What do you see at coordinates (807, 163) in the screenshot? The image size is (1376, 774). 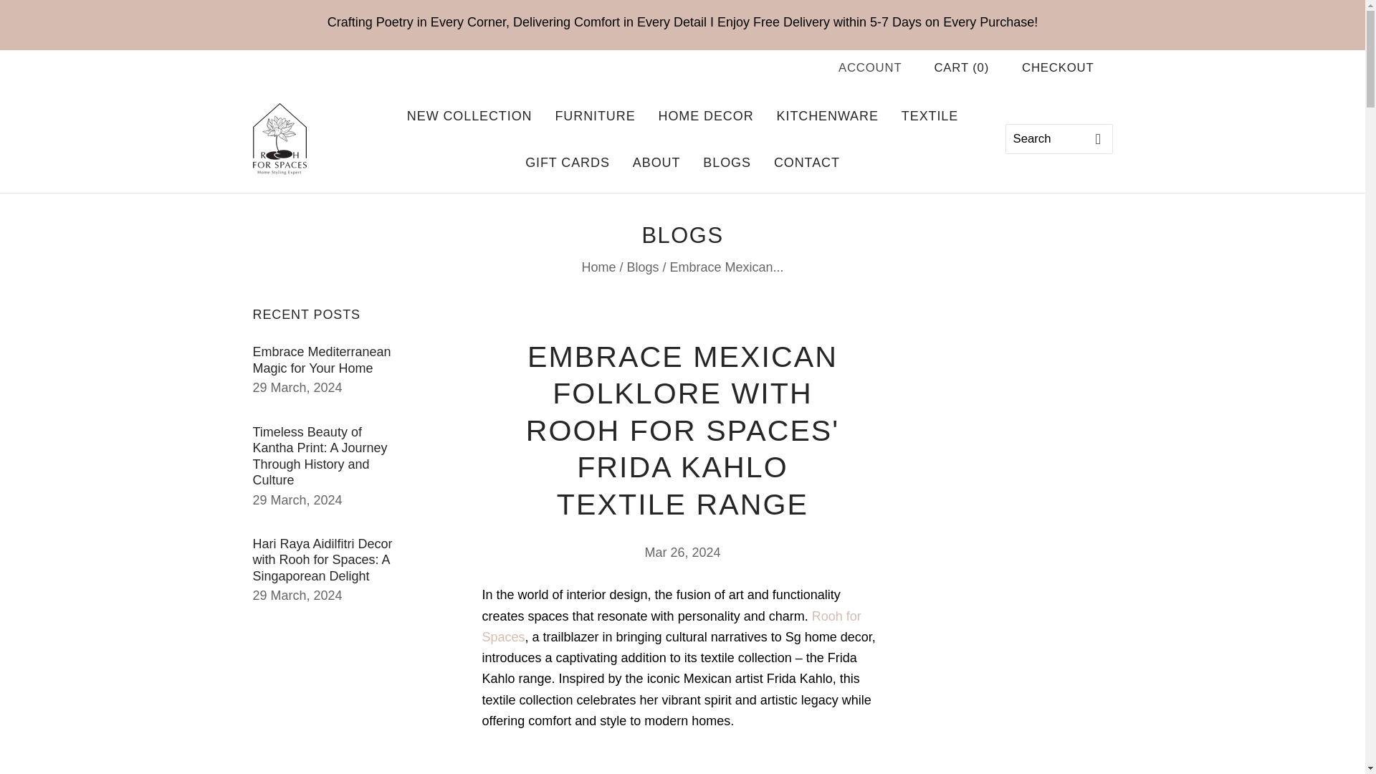 I see `CONTACT` at bounding box center [807, 163].